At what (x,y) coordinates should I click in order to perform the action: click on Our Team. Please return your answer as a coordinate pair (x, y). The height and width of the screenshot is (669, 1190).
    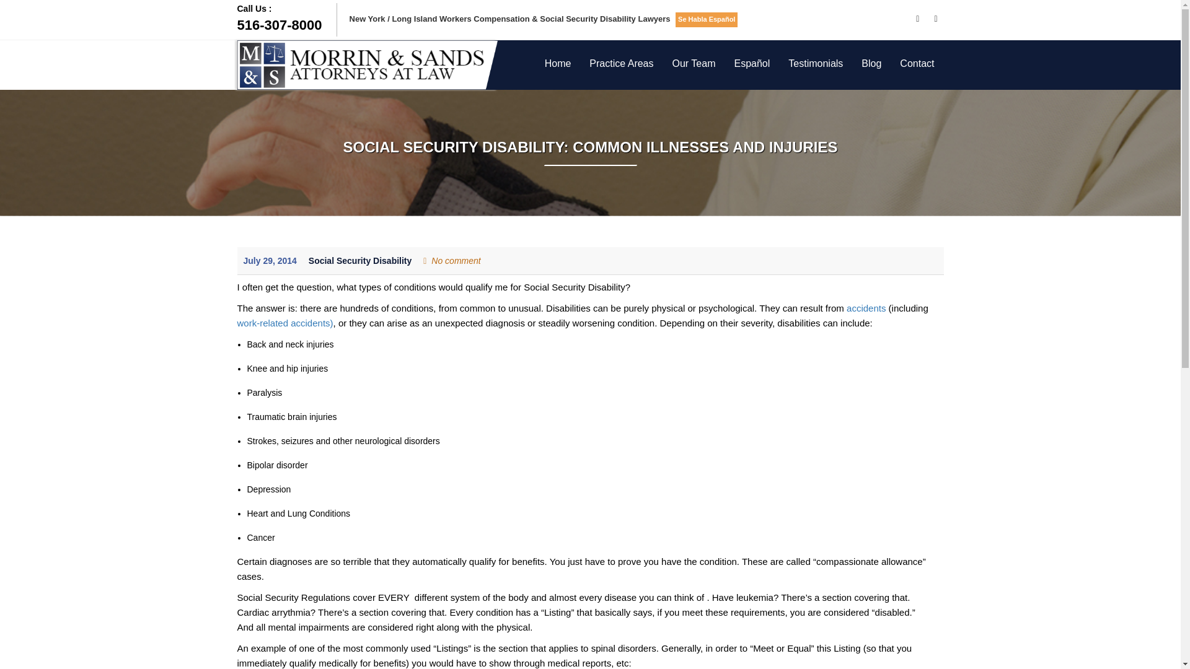
    Looking at the image, I should click on (286, 19).